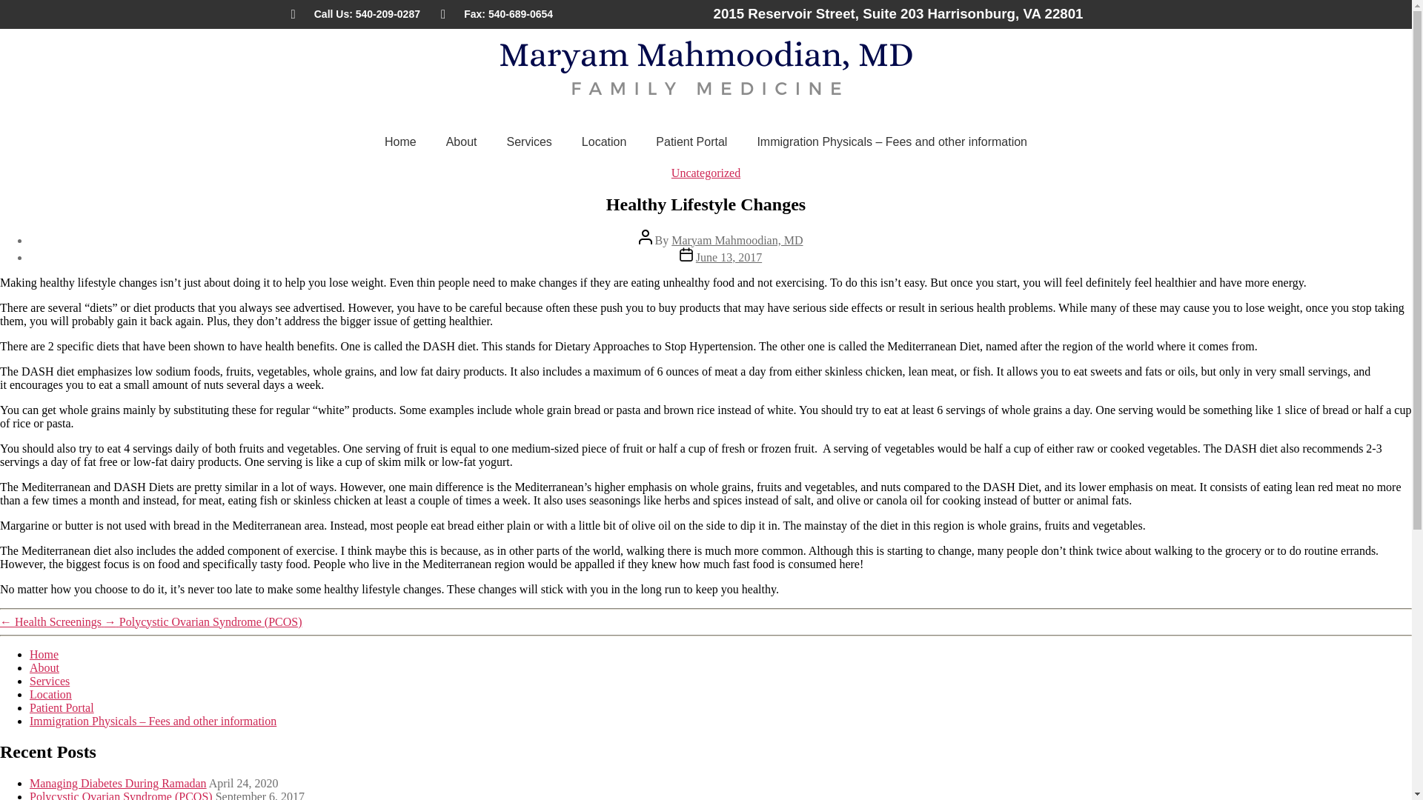 The image size is (1423, 800). What do you see at coordinates (118, 782) in the screenshot?
I see `Managing Diabetes During Ramadan` at bounding box center [118, 782].